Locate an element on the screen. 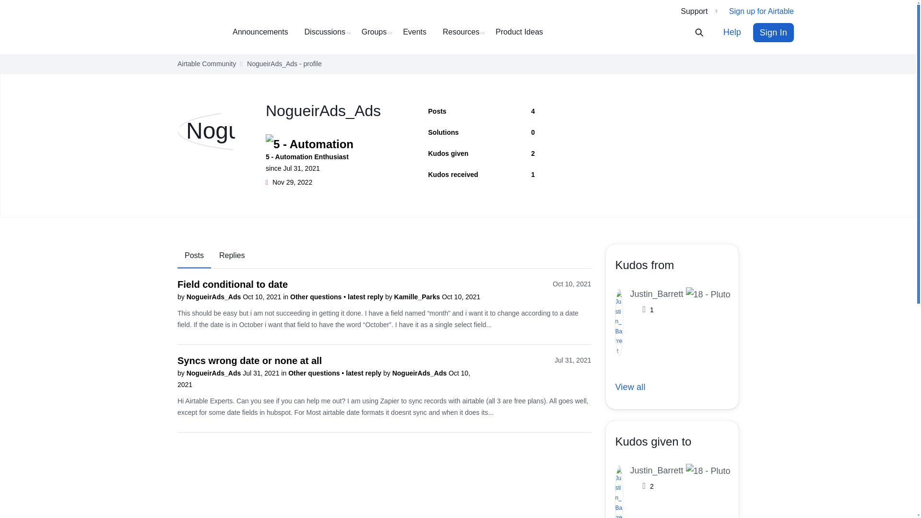 Image resolution: width=921 pixels, height=518 pixels. View post is located at coordinates (365, 373).